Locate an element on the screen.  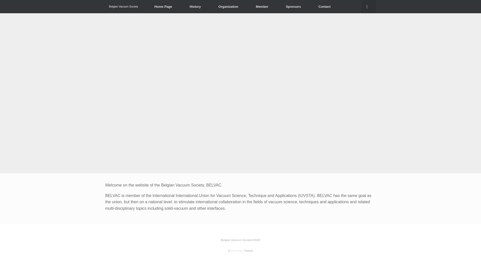
SiteOrigin is located at coordinates (237, 251).